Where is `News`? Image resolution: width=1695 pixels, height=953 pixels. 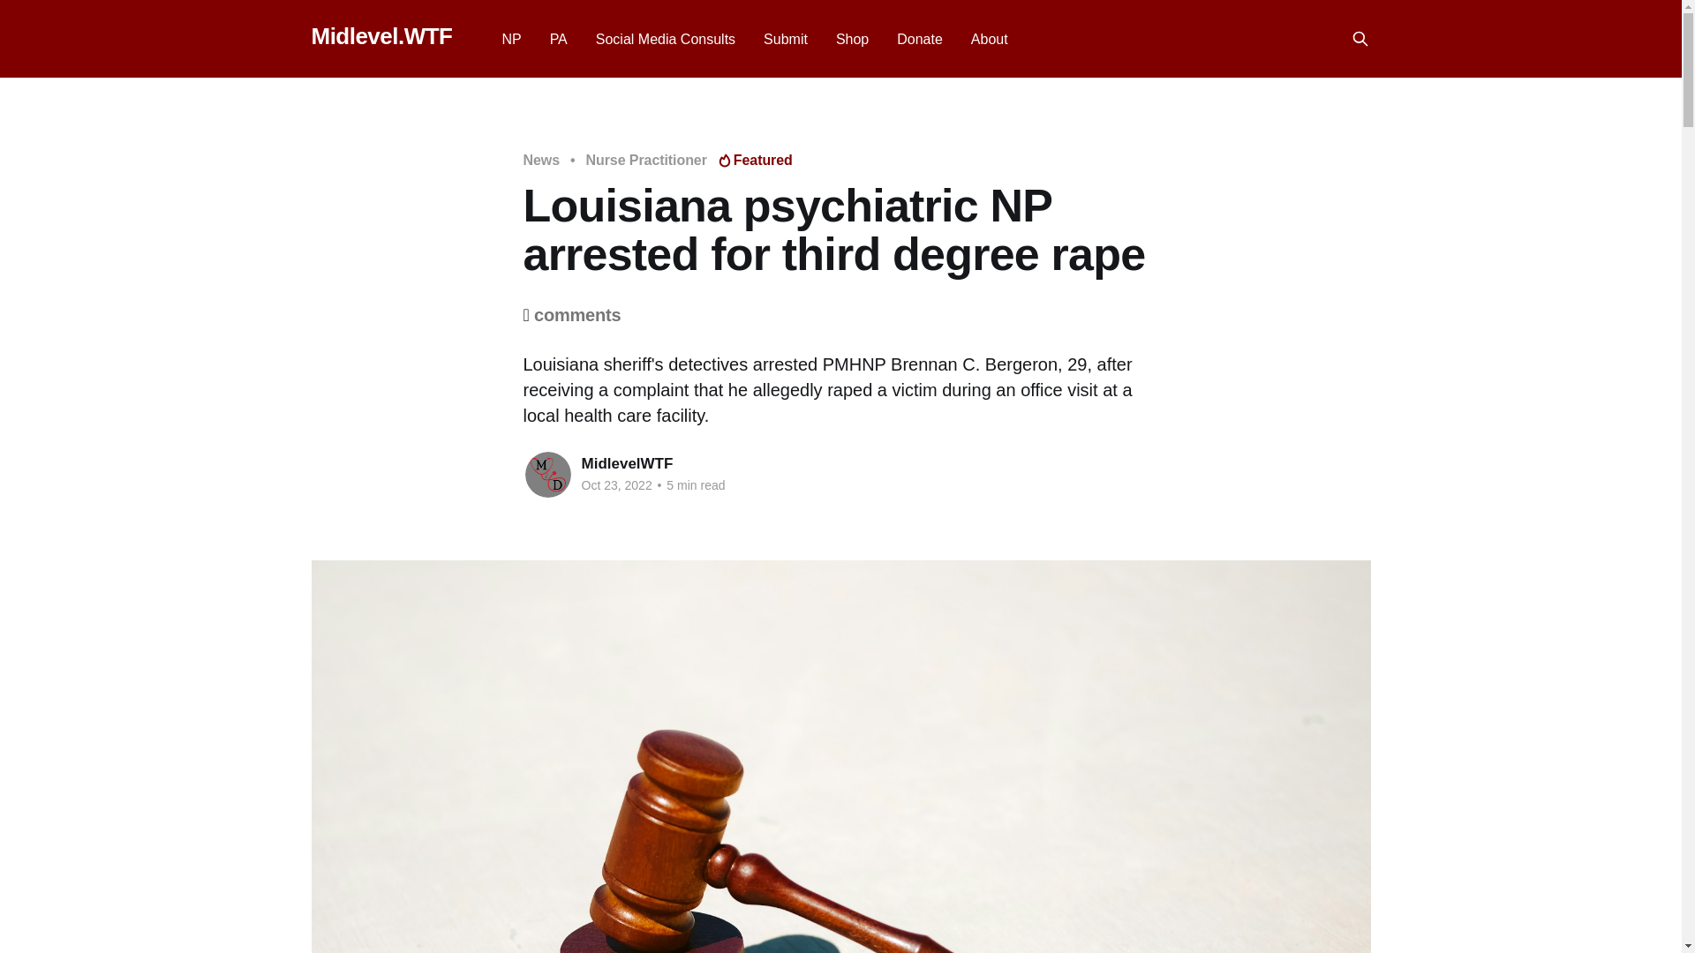 News is located at coordinates (540, 161).